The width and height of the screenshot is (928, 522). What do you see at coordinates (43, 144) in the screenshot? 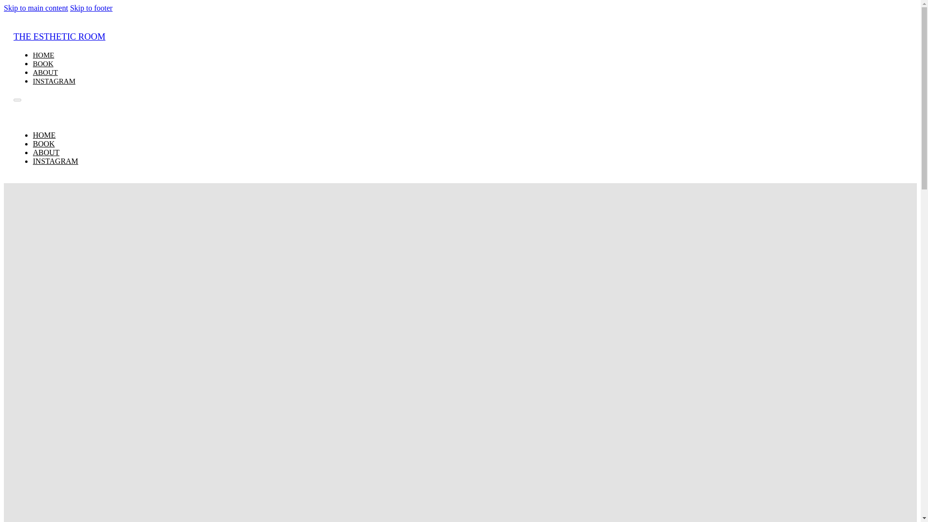
I see `BOOK` at bounding box center [43, 144].